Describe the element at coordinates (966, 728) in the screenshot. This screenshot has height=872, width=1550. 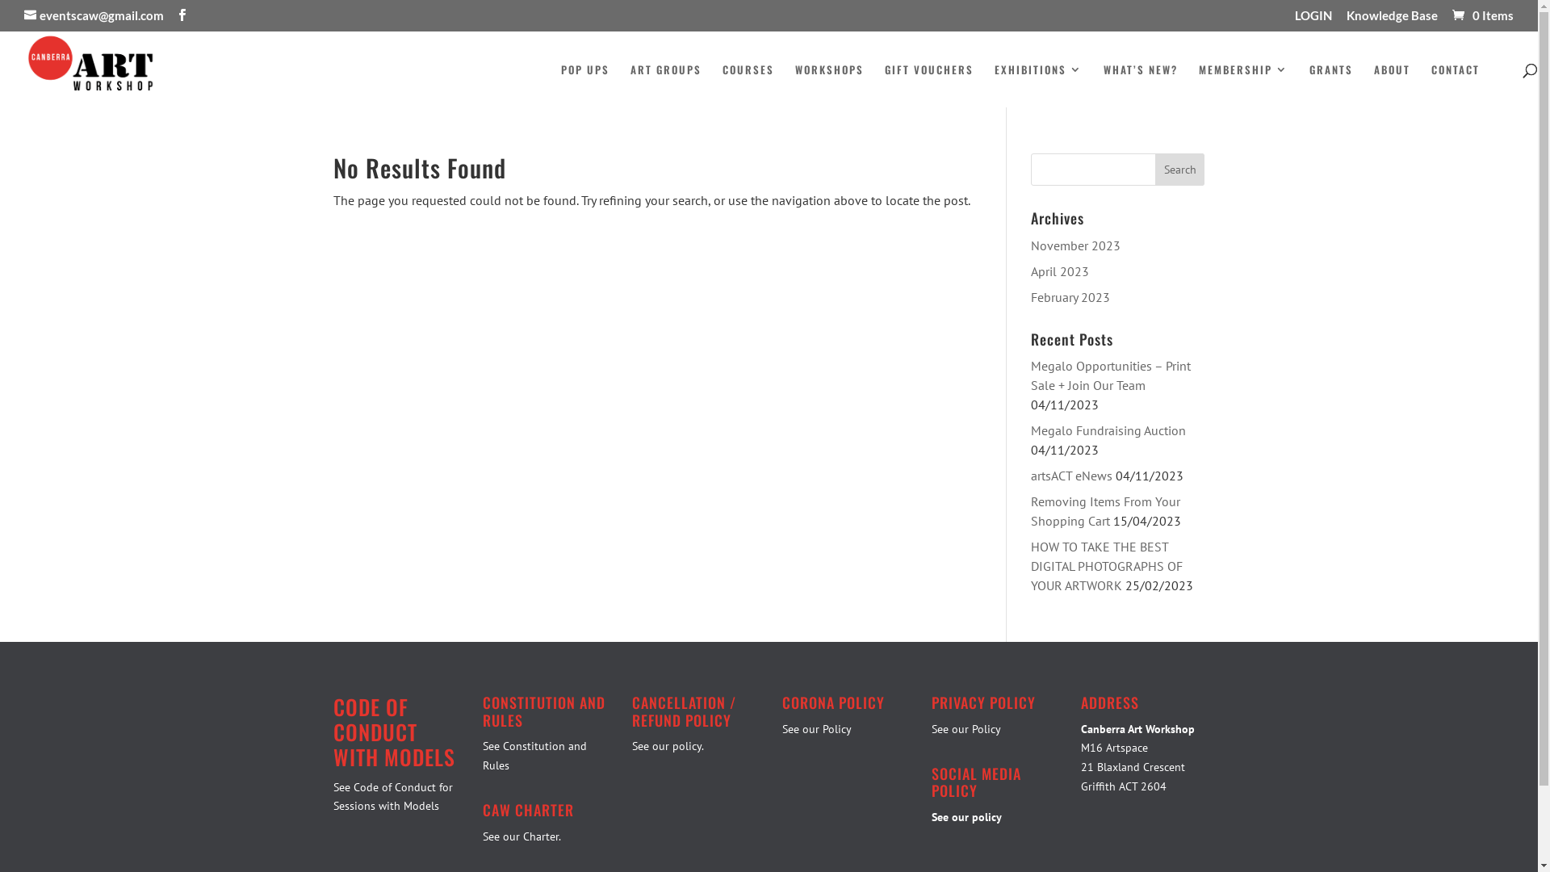
I see `See our Policy` at that location.